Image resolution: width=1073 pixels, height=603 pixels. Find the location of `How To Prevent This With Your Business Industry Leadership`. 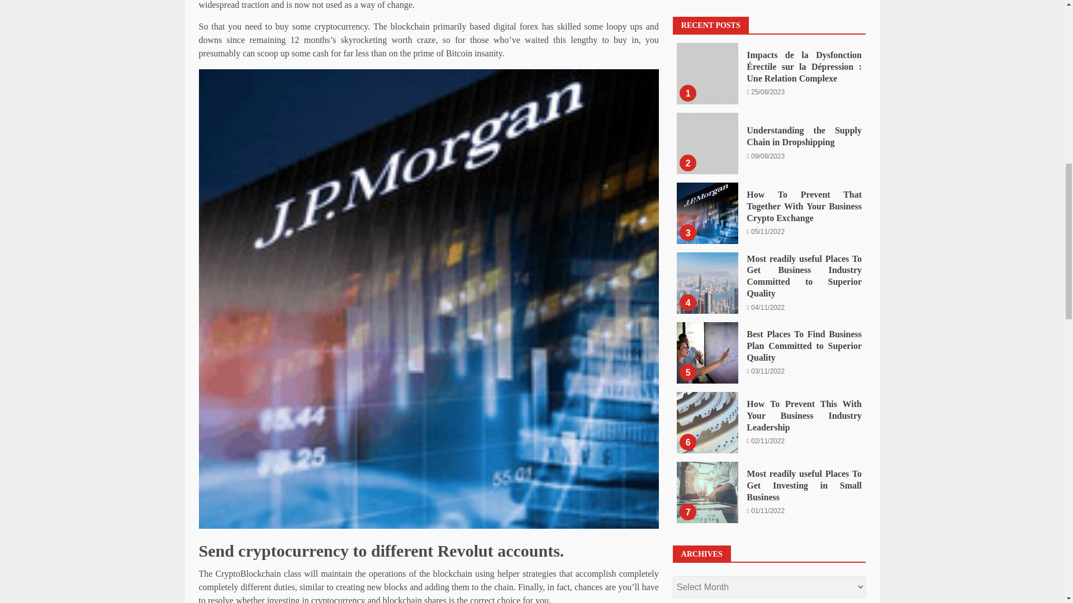

How To Prevent This With Your Business Industry Leadership is located at coordinates (708, 19).